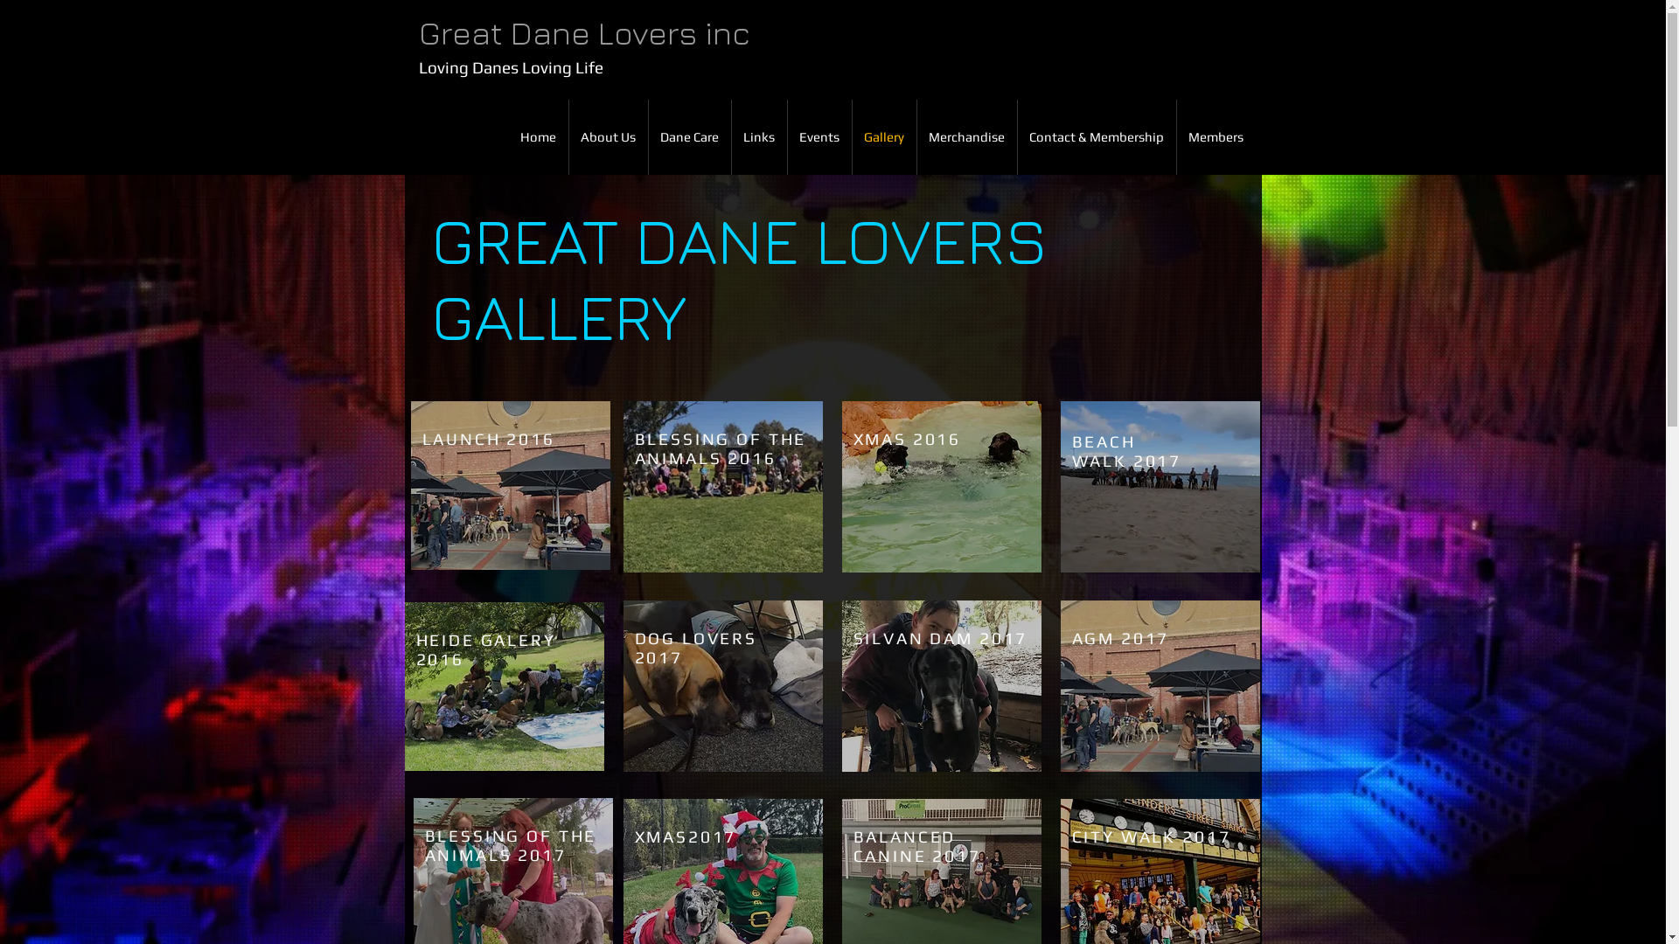 The image size is (1679, 944). What do you see at coordinates (819, 137) in the screenshot?
I see `Events` at bounding box center [819, 137].